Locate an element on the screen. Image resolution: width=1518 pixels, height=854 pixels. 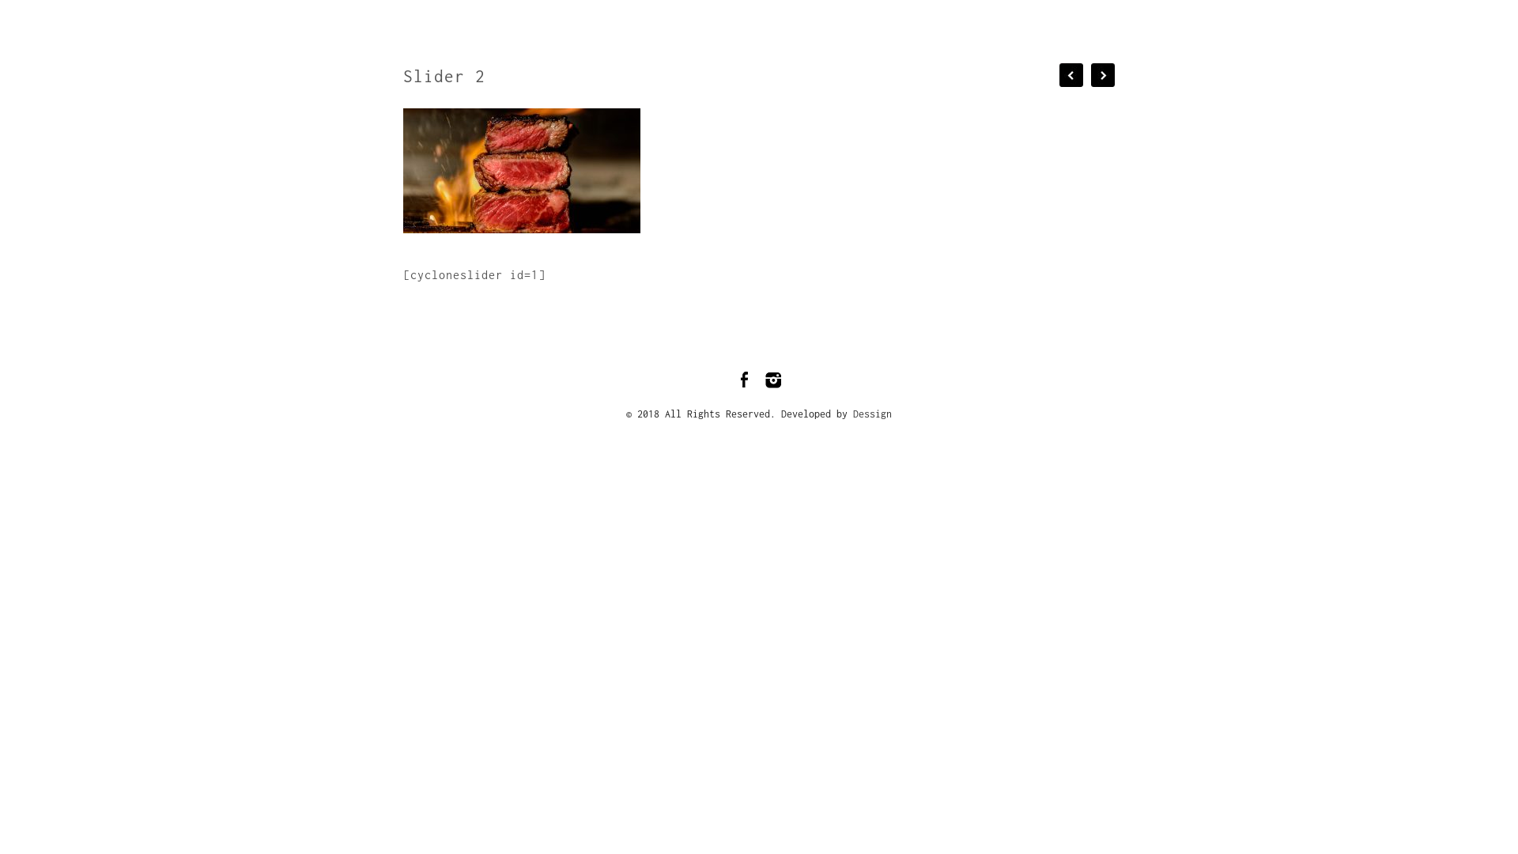
289 HIGH ST KEW | 03 9853 7535 is located at coordinates (1095, 21).